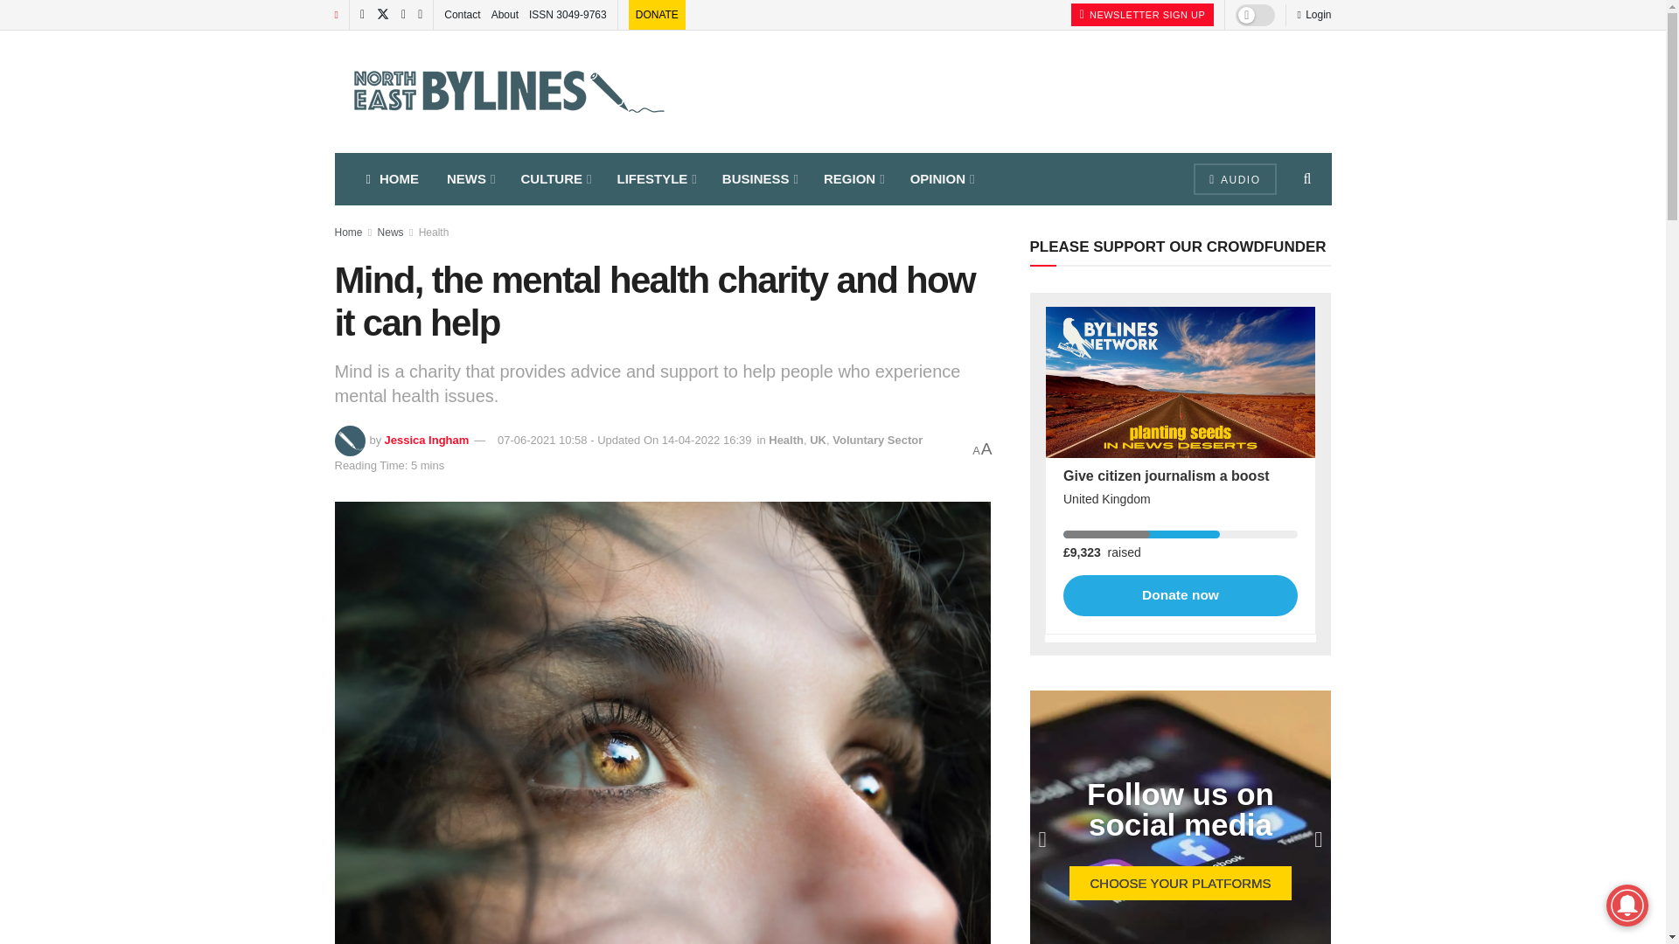 This screenshot has height=944, width=1679. What do you see at coordinates (759, 178) in the screenshot?
I see `BUSINESS` at bounding box center [759, 178].